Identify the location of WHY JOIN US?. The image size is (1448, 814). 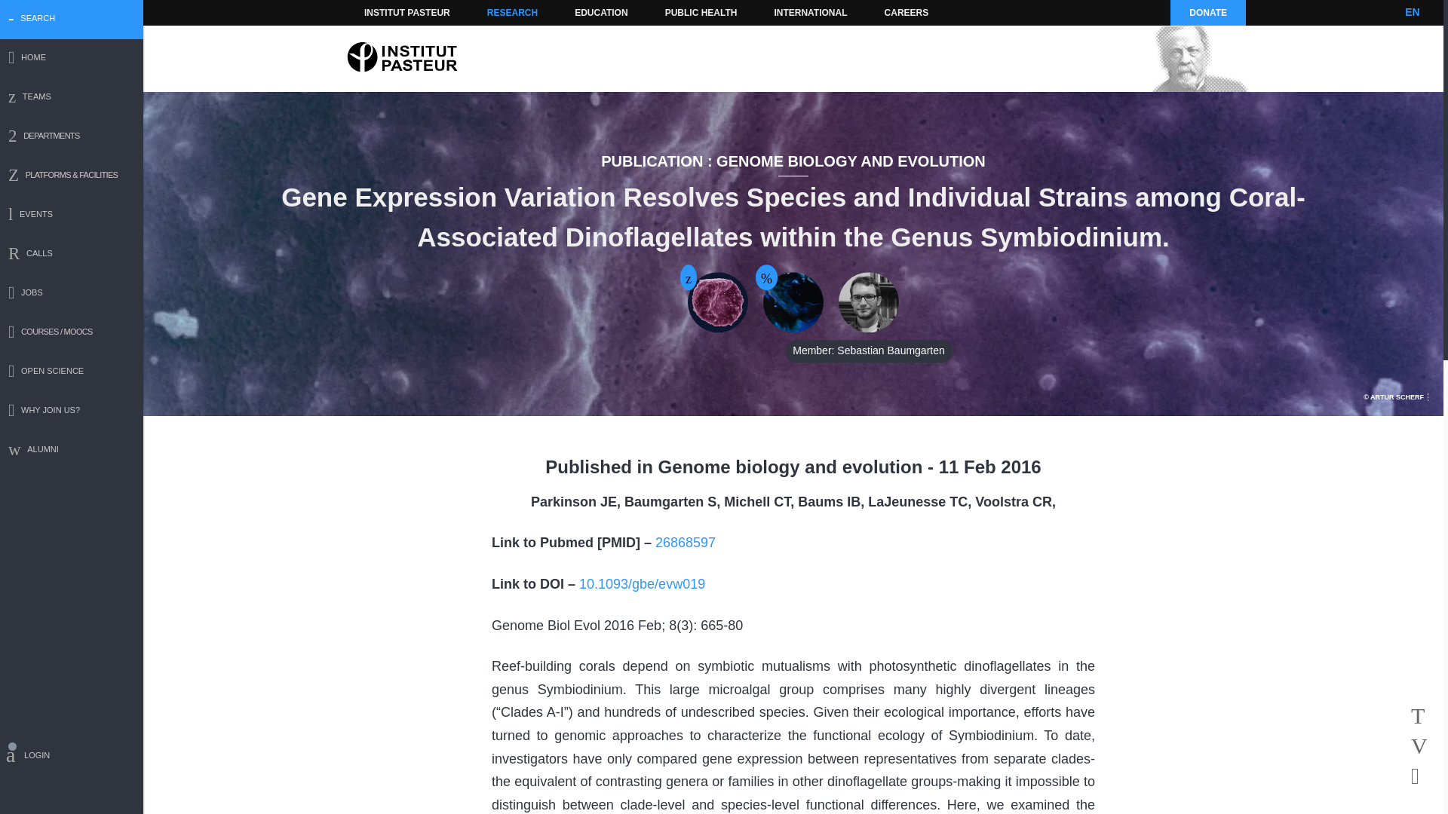
(72, 412).